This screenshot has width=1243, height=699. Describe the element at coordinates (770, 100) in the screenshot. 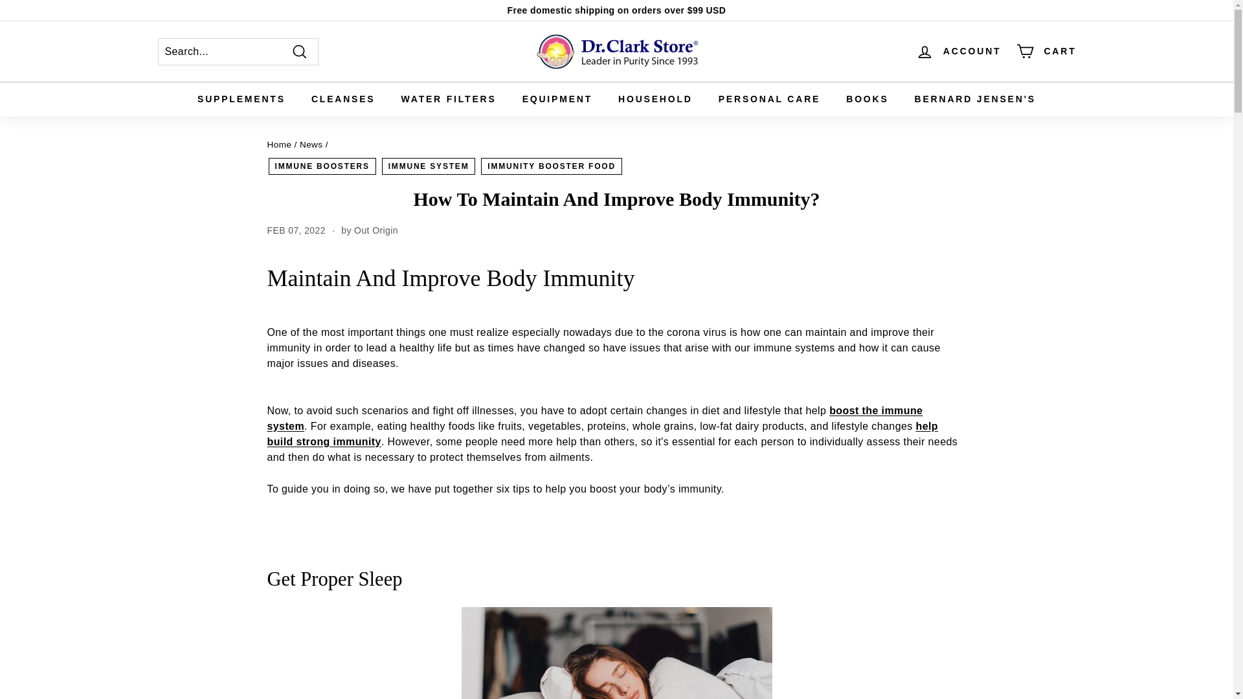

I see `PERSONAL CARE` at that location.